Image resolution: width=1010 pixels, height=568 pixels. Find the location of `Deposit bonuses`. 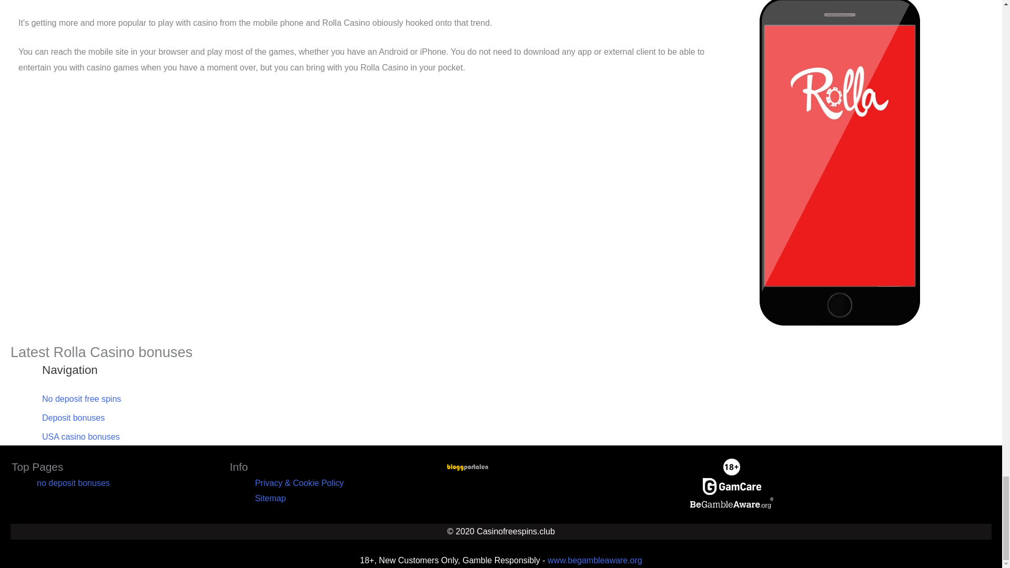

Deposit bonuses is located at coordinates (74, 418).